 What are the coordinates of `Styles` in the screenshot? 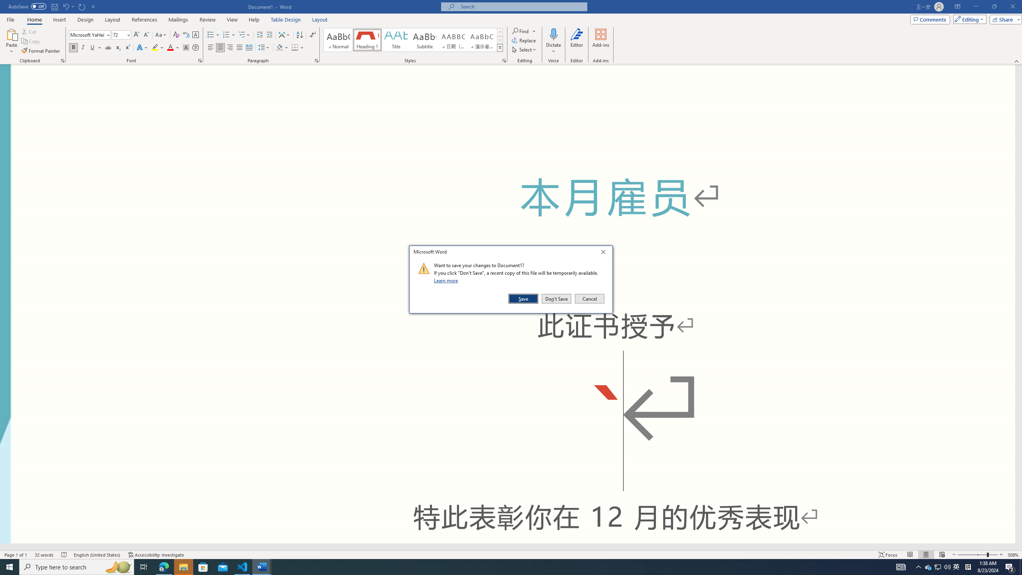 It's located at (500, 48).